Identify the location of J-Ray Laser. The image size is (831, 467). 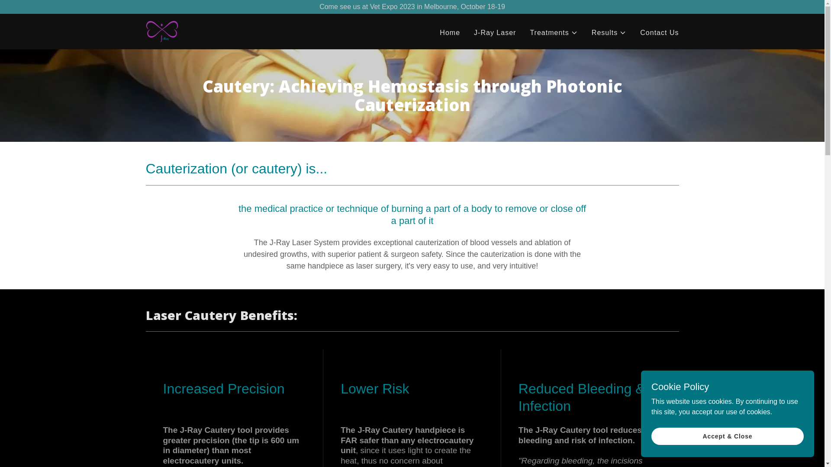
(495, 33).